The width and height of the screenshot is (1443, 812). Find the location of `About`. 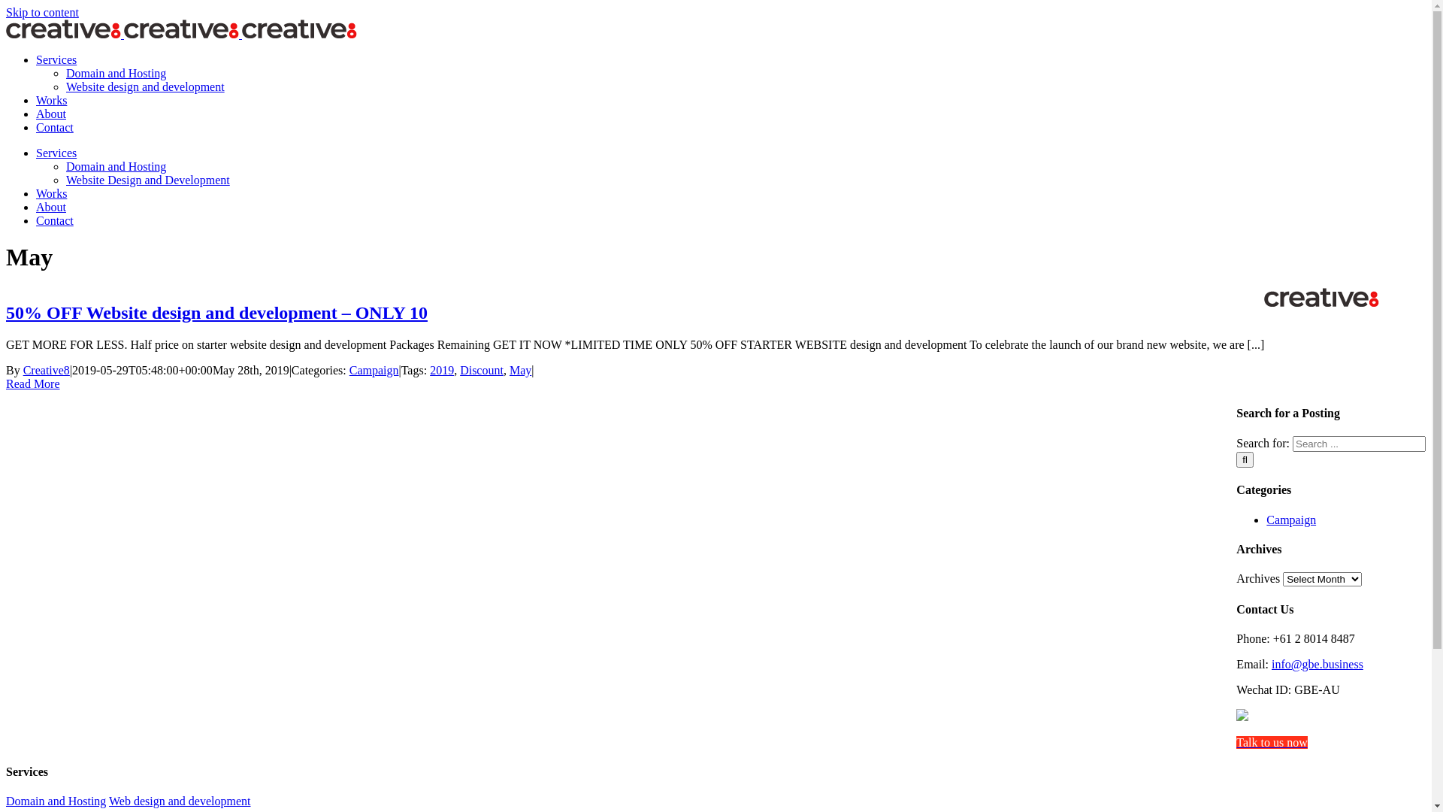

About is located at coordinates (51, 114).